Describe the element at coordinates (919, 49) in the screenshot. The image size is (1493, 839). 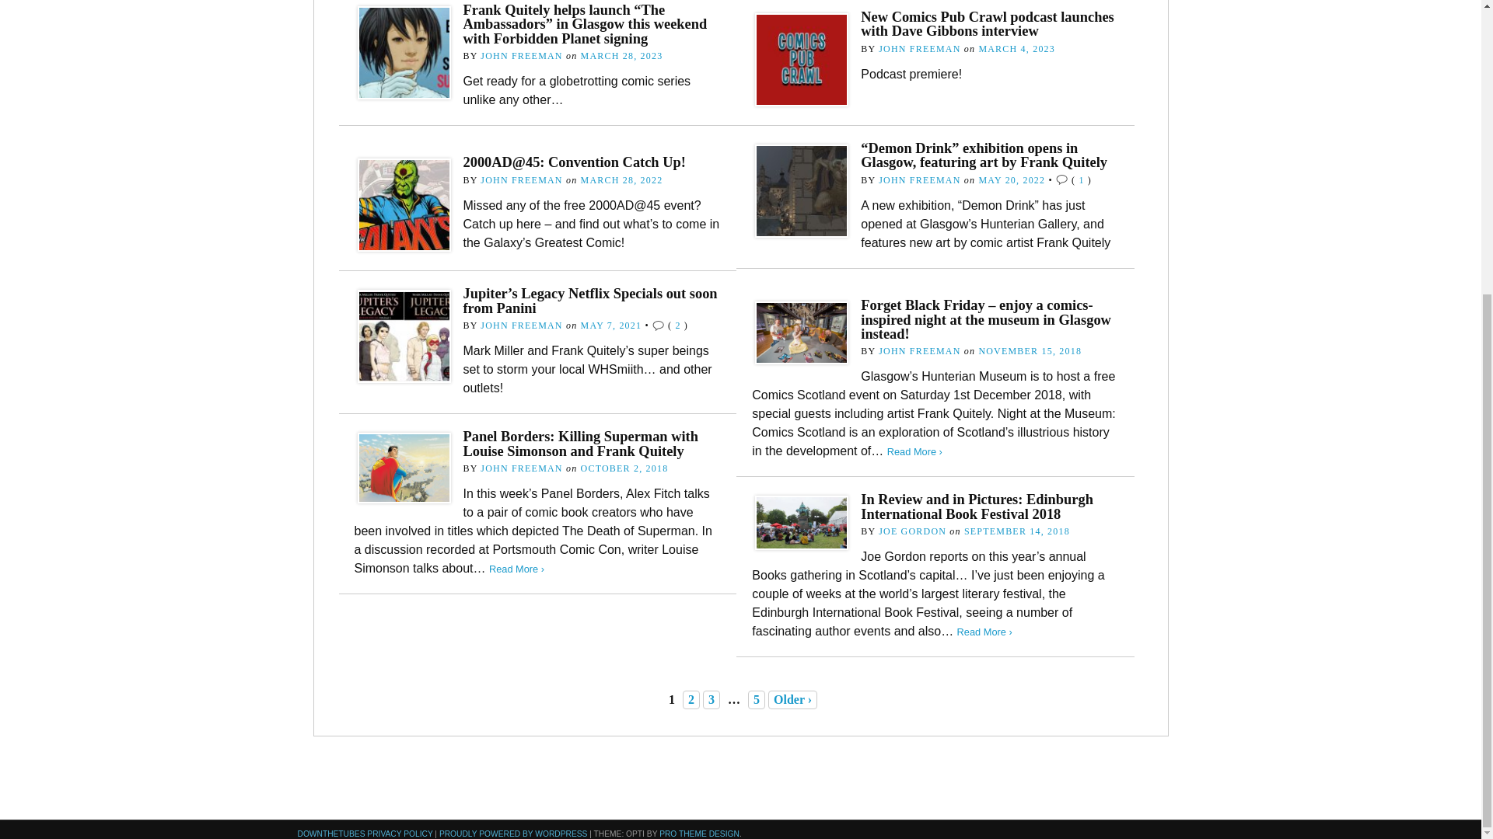
I see `View all posts by John Freeman` at that location.